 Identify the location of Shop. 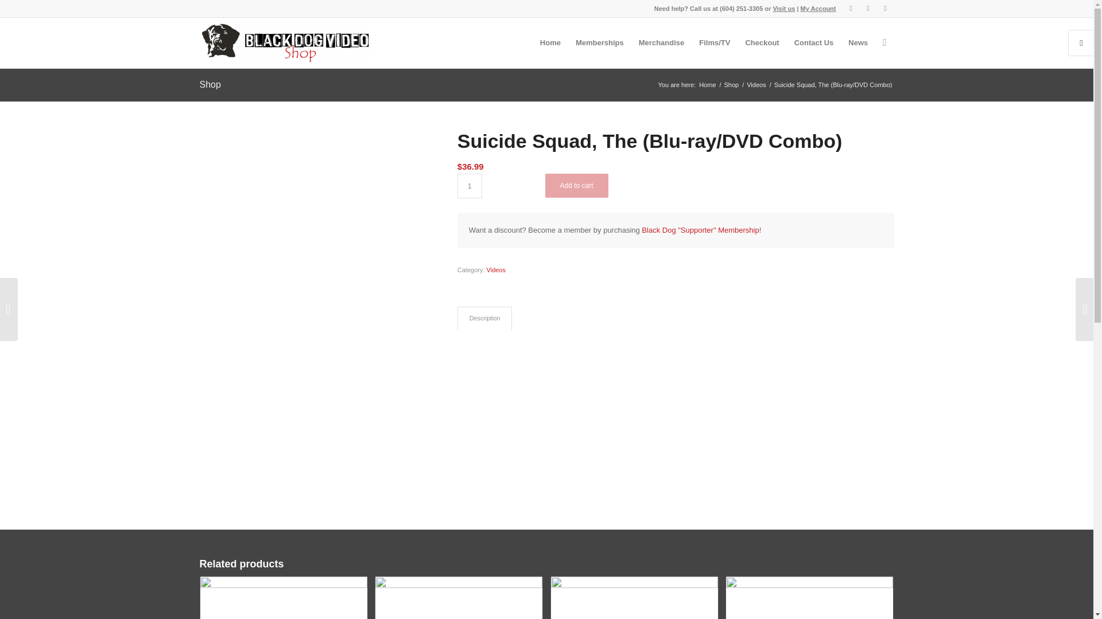
(210, 84).